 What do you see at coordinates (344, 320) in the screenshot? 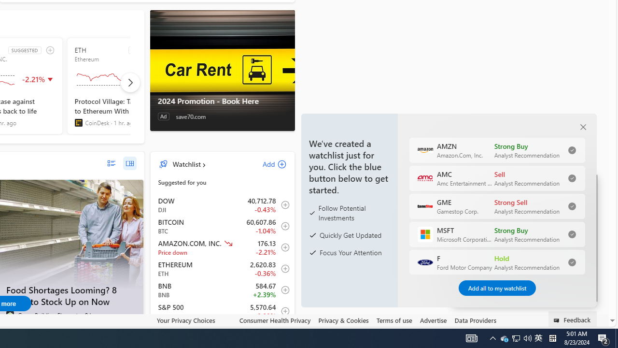
I see `Privacy & Cookies` at bounding box center [344, 320].